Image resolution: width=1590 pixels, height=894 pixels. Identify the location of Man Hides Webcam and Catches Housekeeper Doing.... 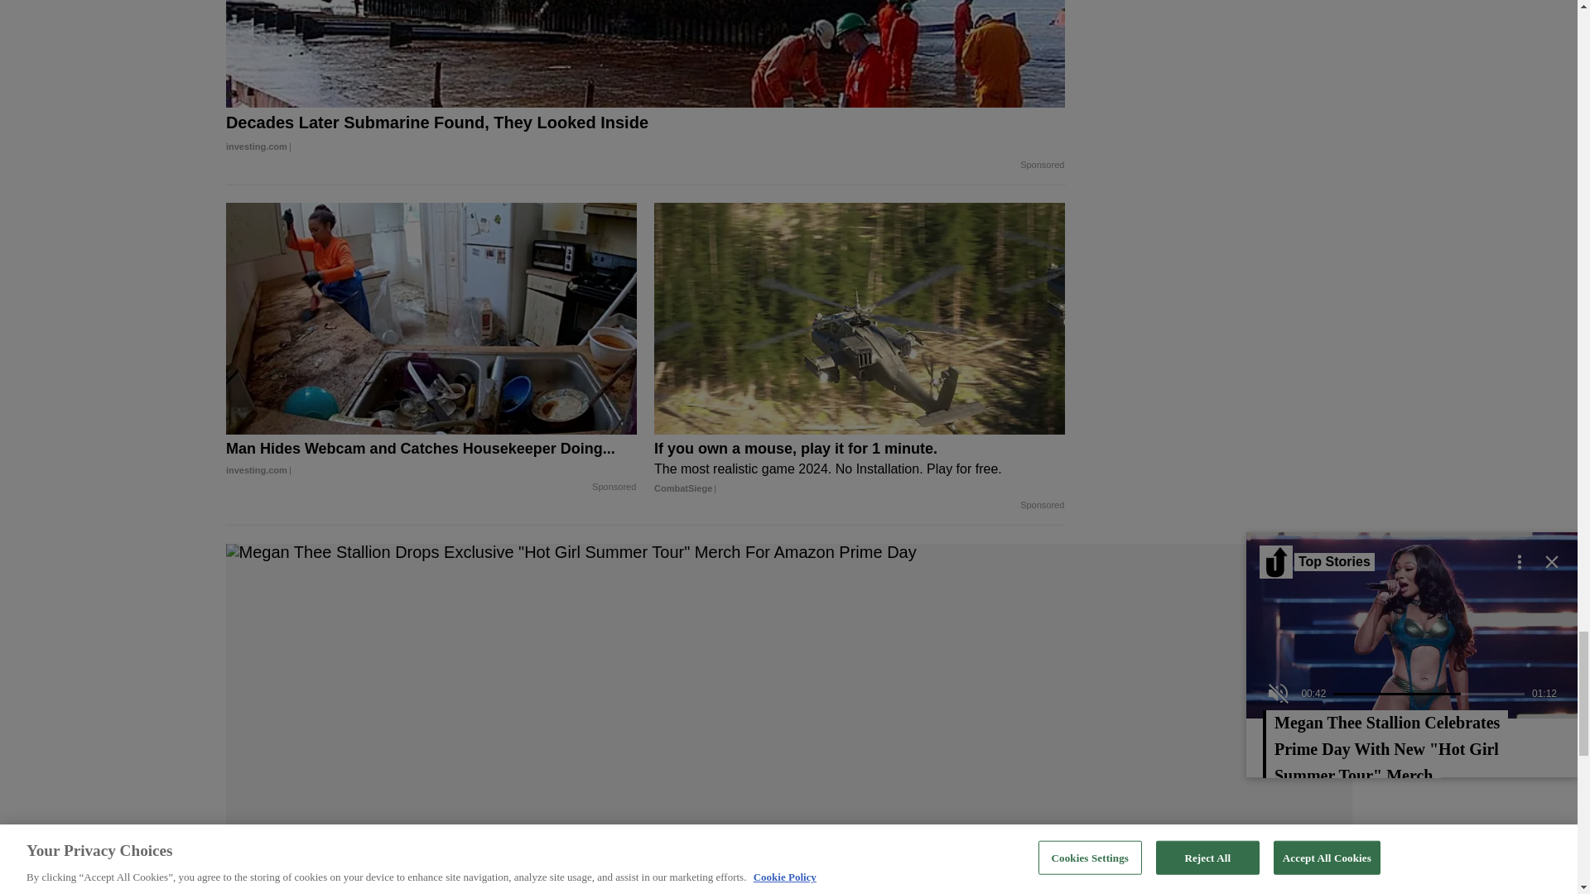
(431, 318).